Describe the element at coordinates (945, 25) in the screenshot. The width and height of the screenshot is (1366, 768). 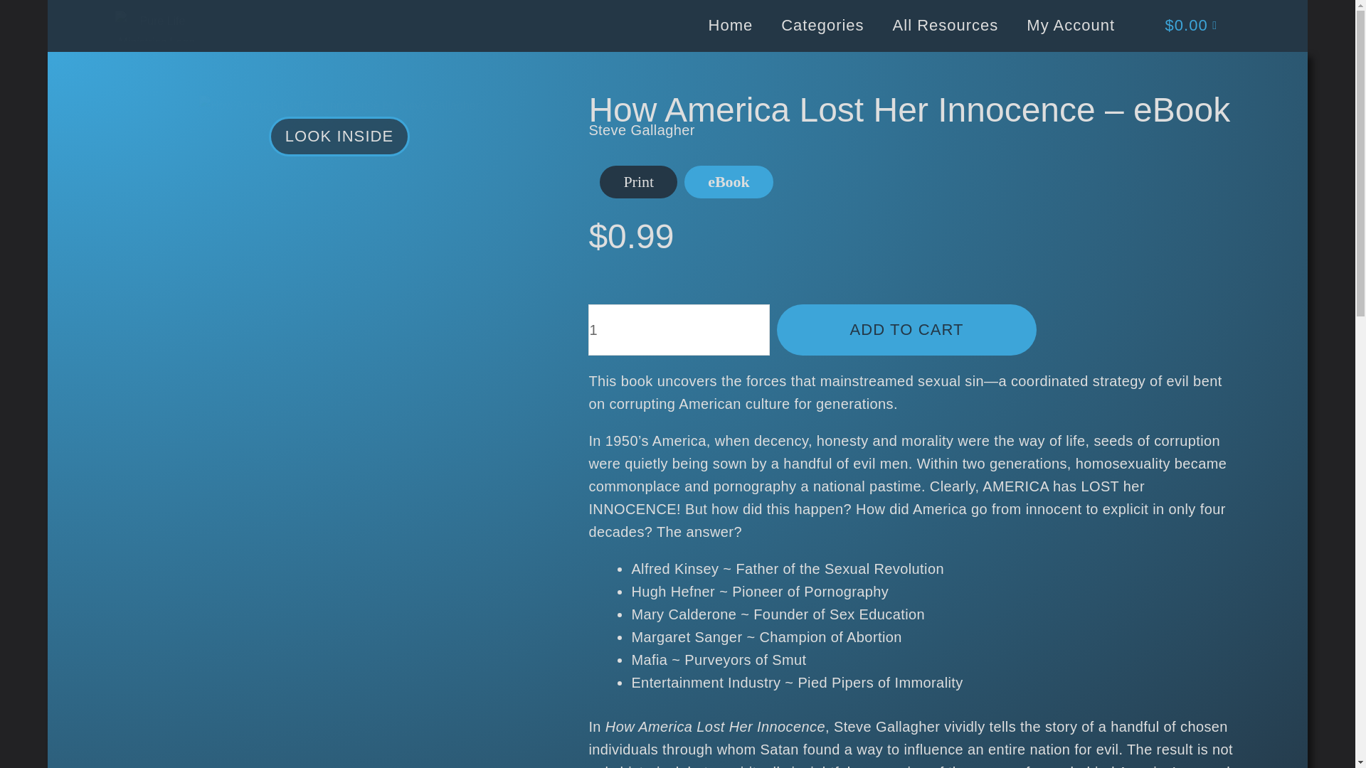
I see `All Resources` at that location.